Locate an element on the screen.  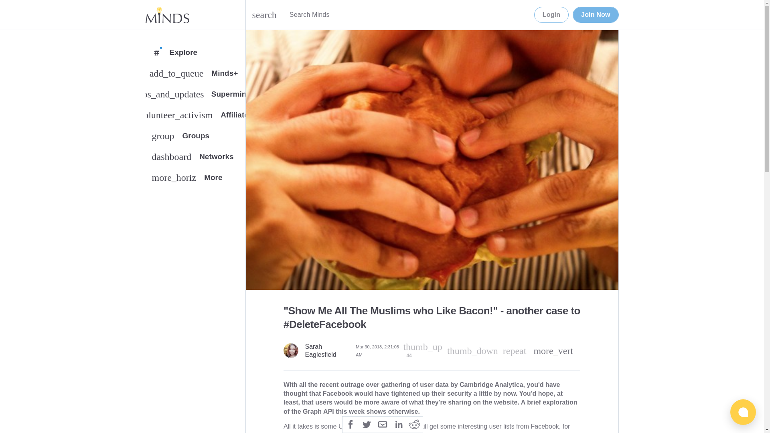
Reddit is located at coordinates (515, 350).